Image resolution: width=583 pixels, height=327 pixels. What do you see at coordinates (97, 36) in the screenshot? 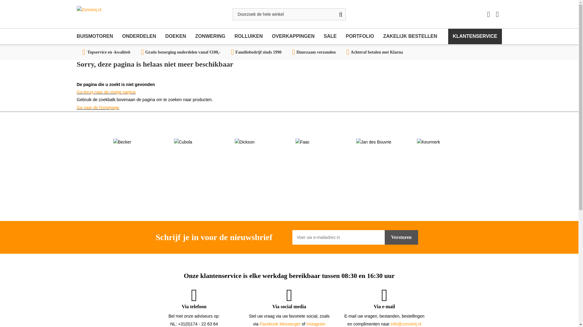
I see `BUISMOTOREN` at bounding box center [97, 36].